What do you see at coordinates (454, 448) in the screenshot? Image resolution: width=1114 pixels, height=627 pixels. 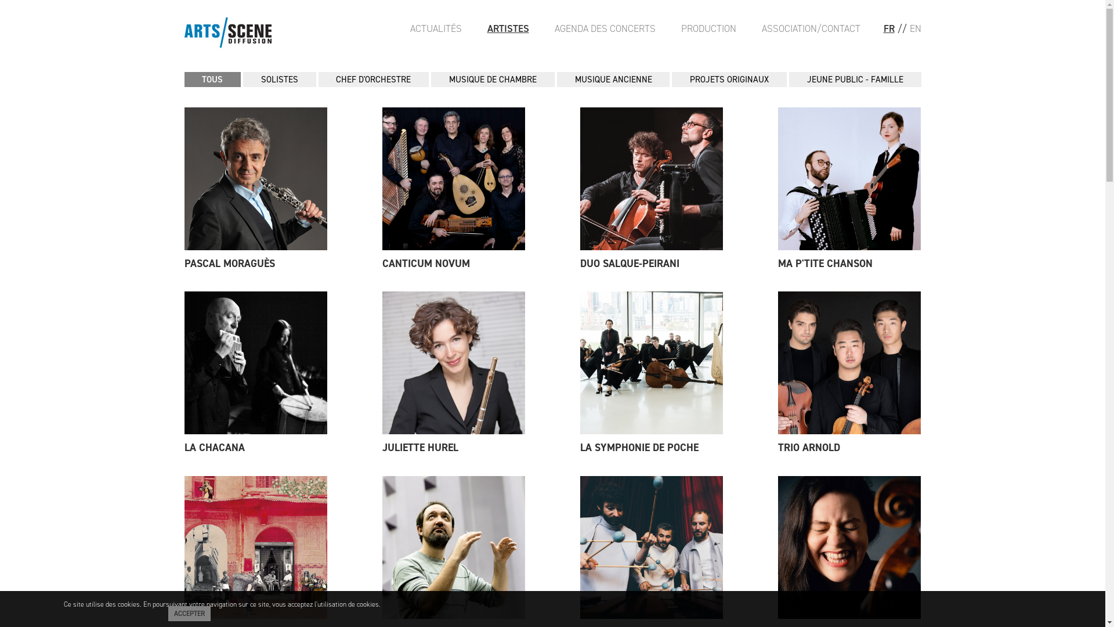 I see `JULIETTE HUREL` at bounding box center [454, 448].